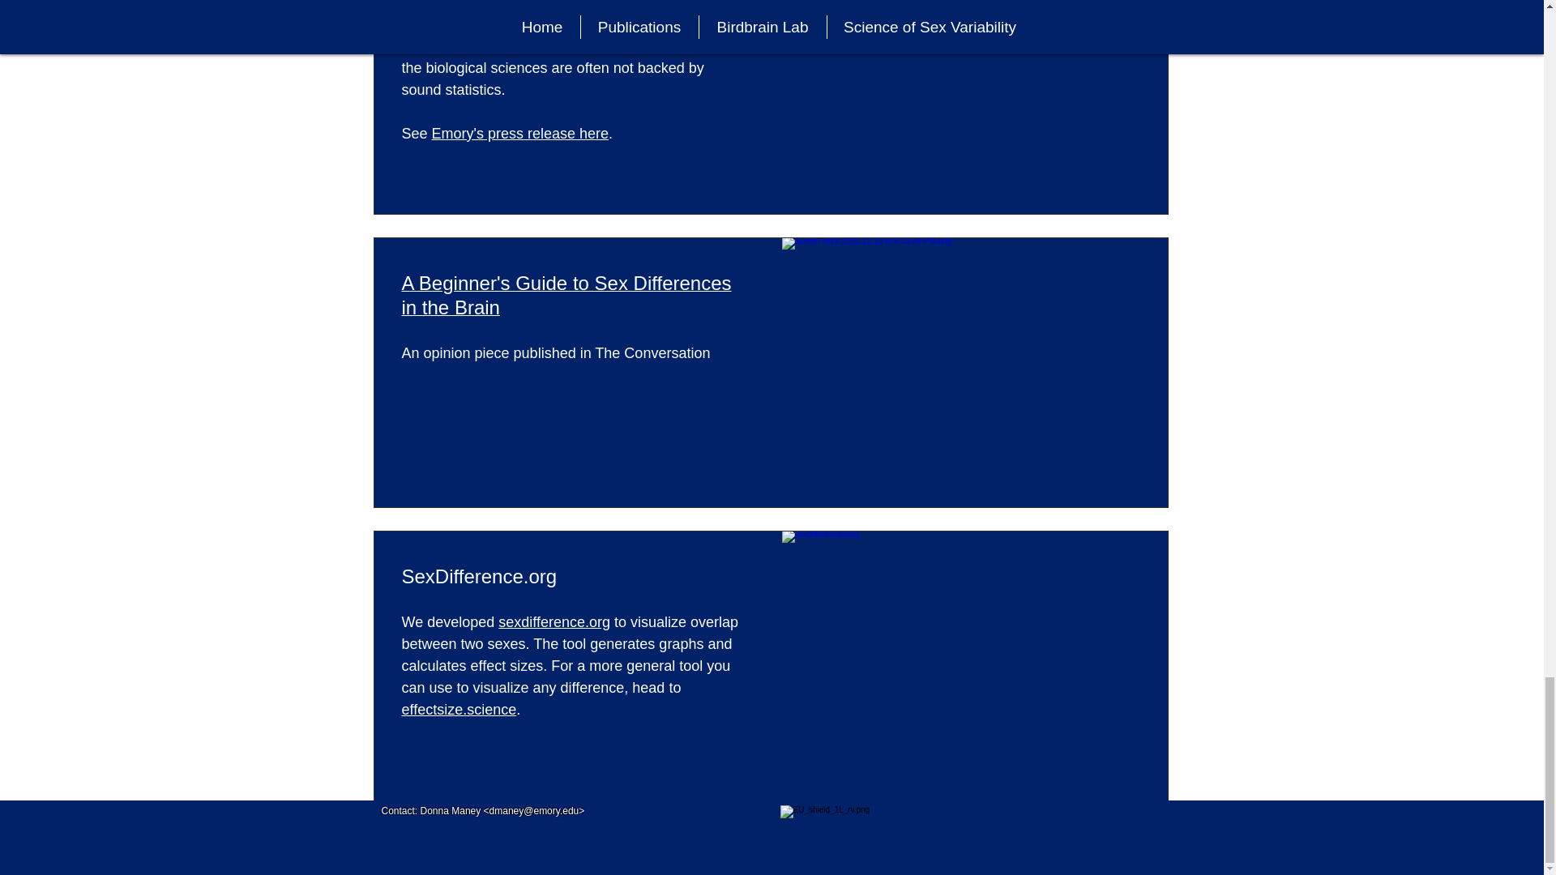 The image size is (1556, 875). What do you see at coordinates (554, 622) in the screenshot?
I see `sexdifference.org` at bounding box center [554, 622].